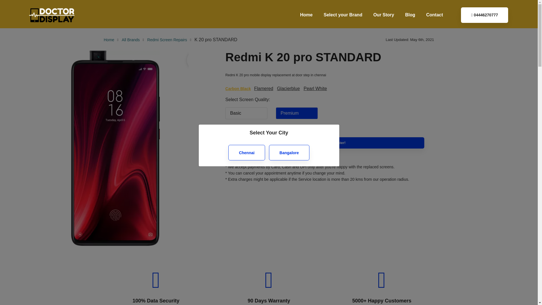 Image resolution: width=542 pixels, height=305 pixels. What do you see at coordinates (130, 40) in the screenshot?
I see `All Brands` at bounding box center [130, 40].